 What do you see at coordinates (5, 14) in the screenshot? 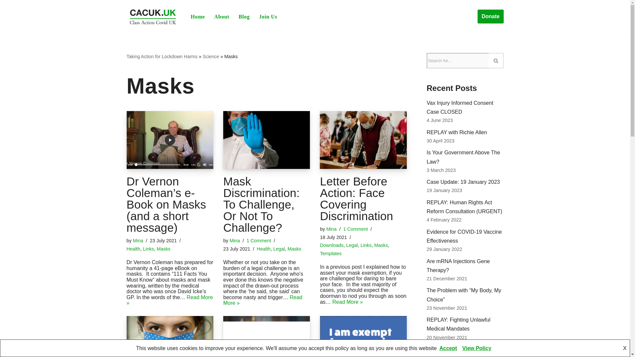
I see `Skip to content` at bounding box center [5, 14].